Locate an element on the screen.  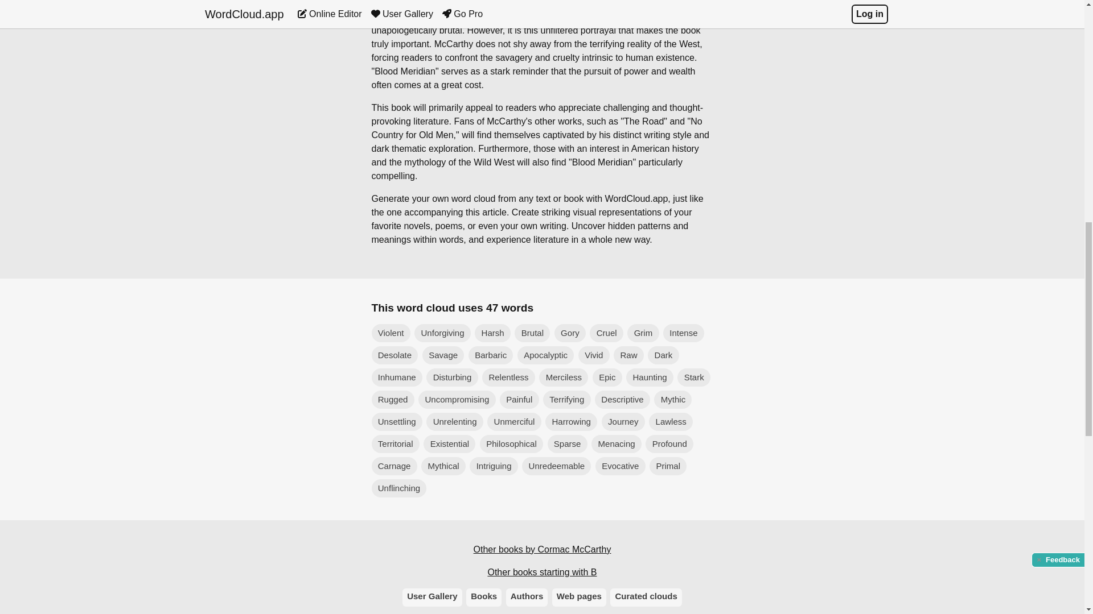
Other books by Cormac McCarthy is located at coordinates (542, 549).